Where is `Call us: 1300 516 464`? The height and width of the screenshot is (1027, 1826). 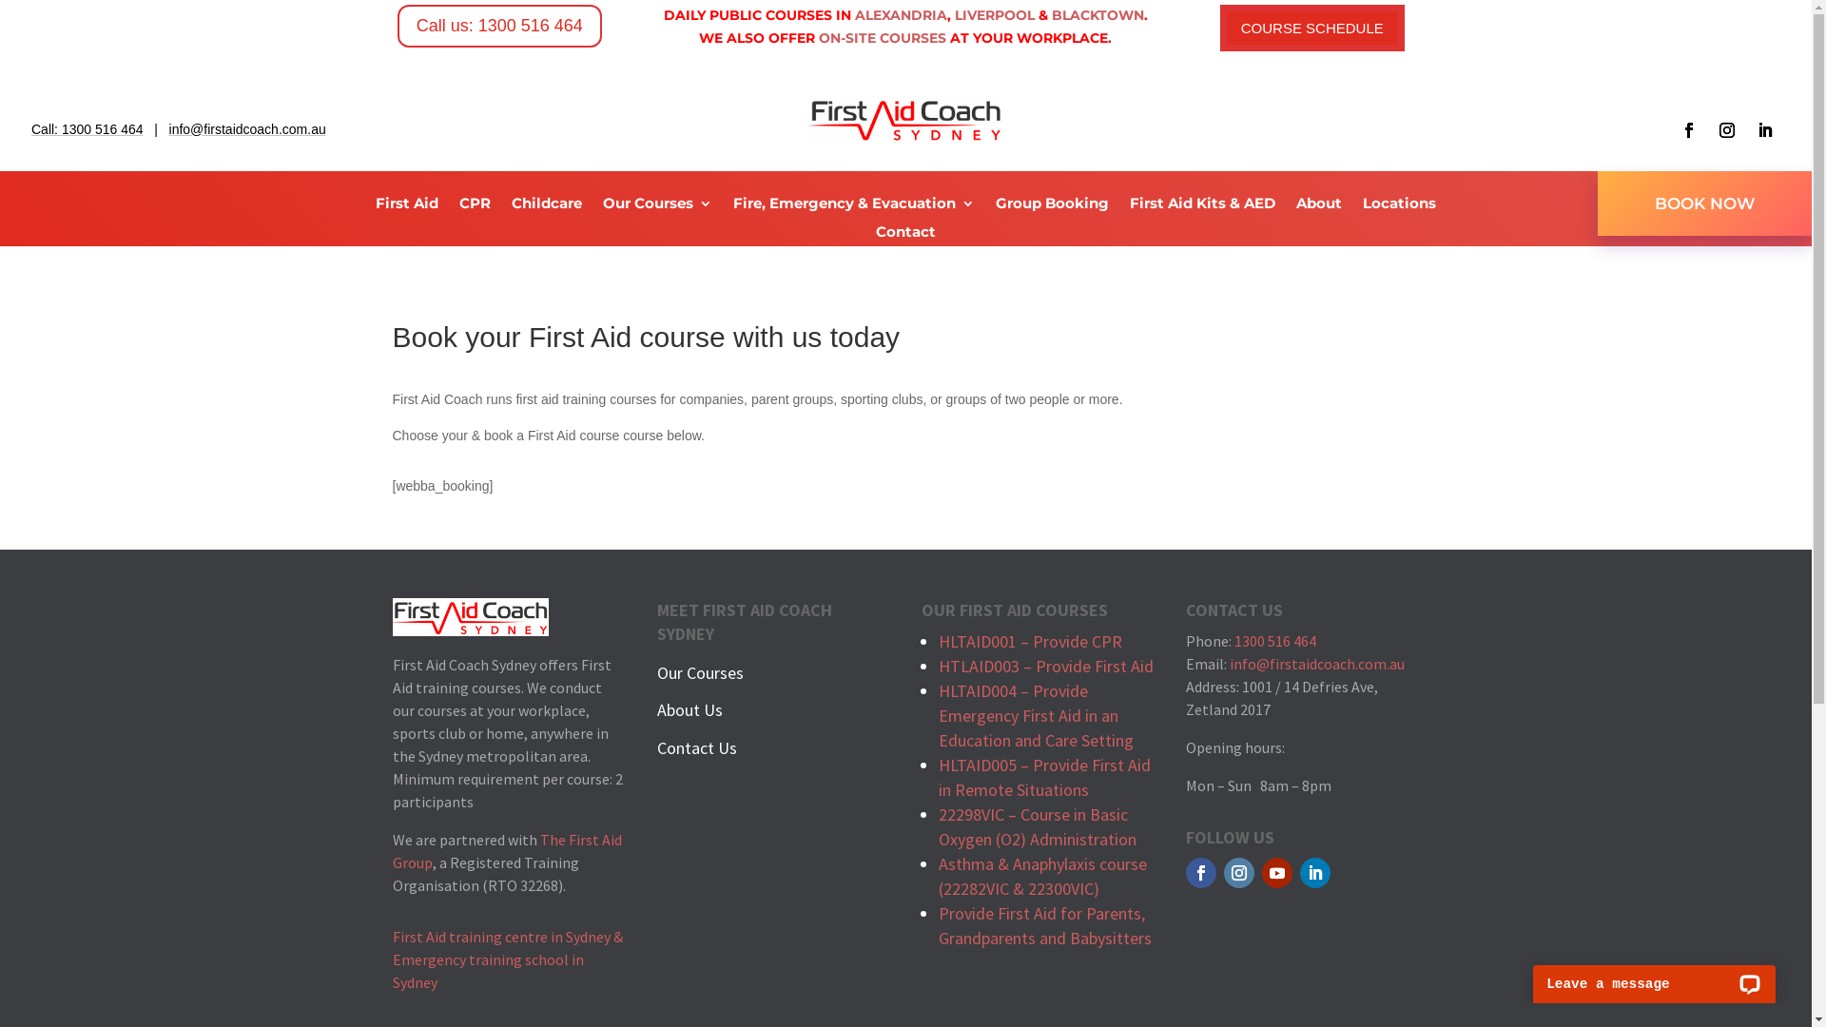
Call us: 1300 516 464 is located at coordinates (500, 27).